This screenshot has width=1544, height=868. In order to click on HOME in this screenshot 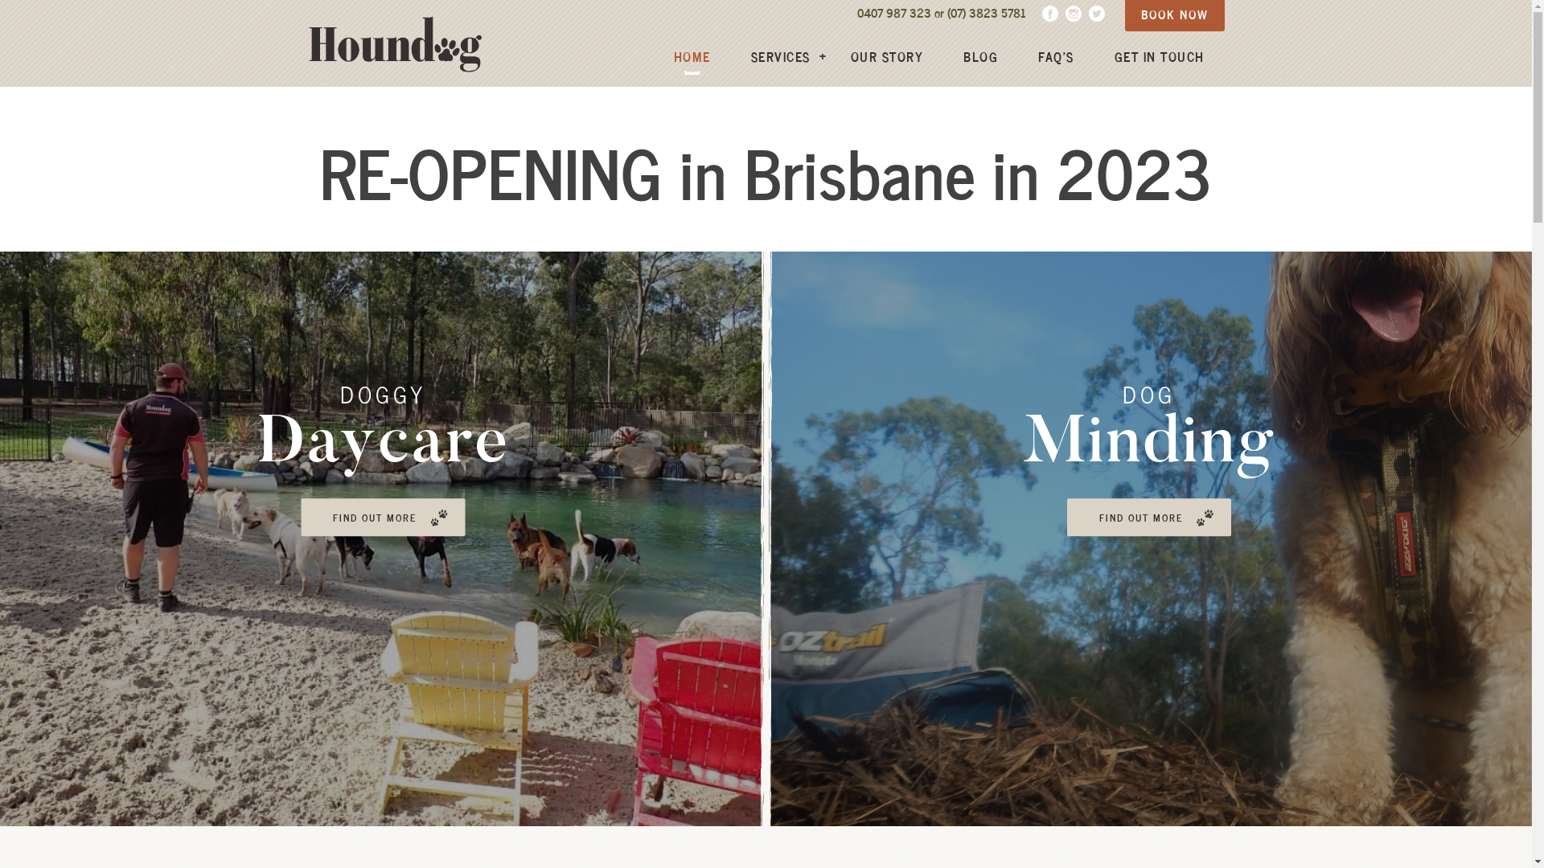, I will do `click(692, 56)`.